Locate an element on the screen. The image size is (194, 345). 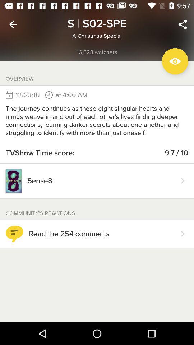
click on the icon top right of the page is located at coordinates (183, 24).